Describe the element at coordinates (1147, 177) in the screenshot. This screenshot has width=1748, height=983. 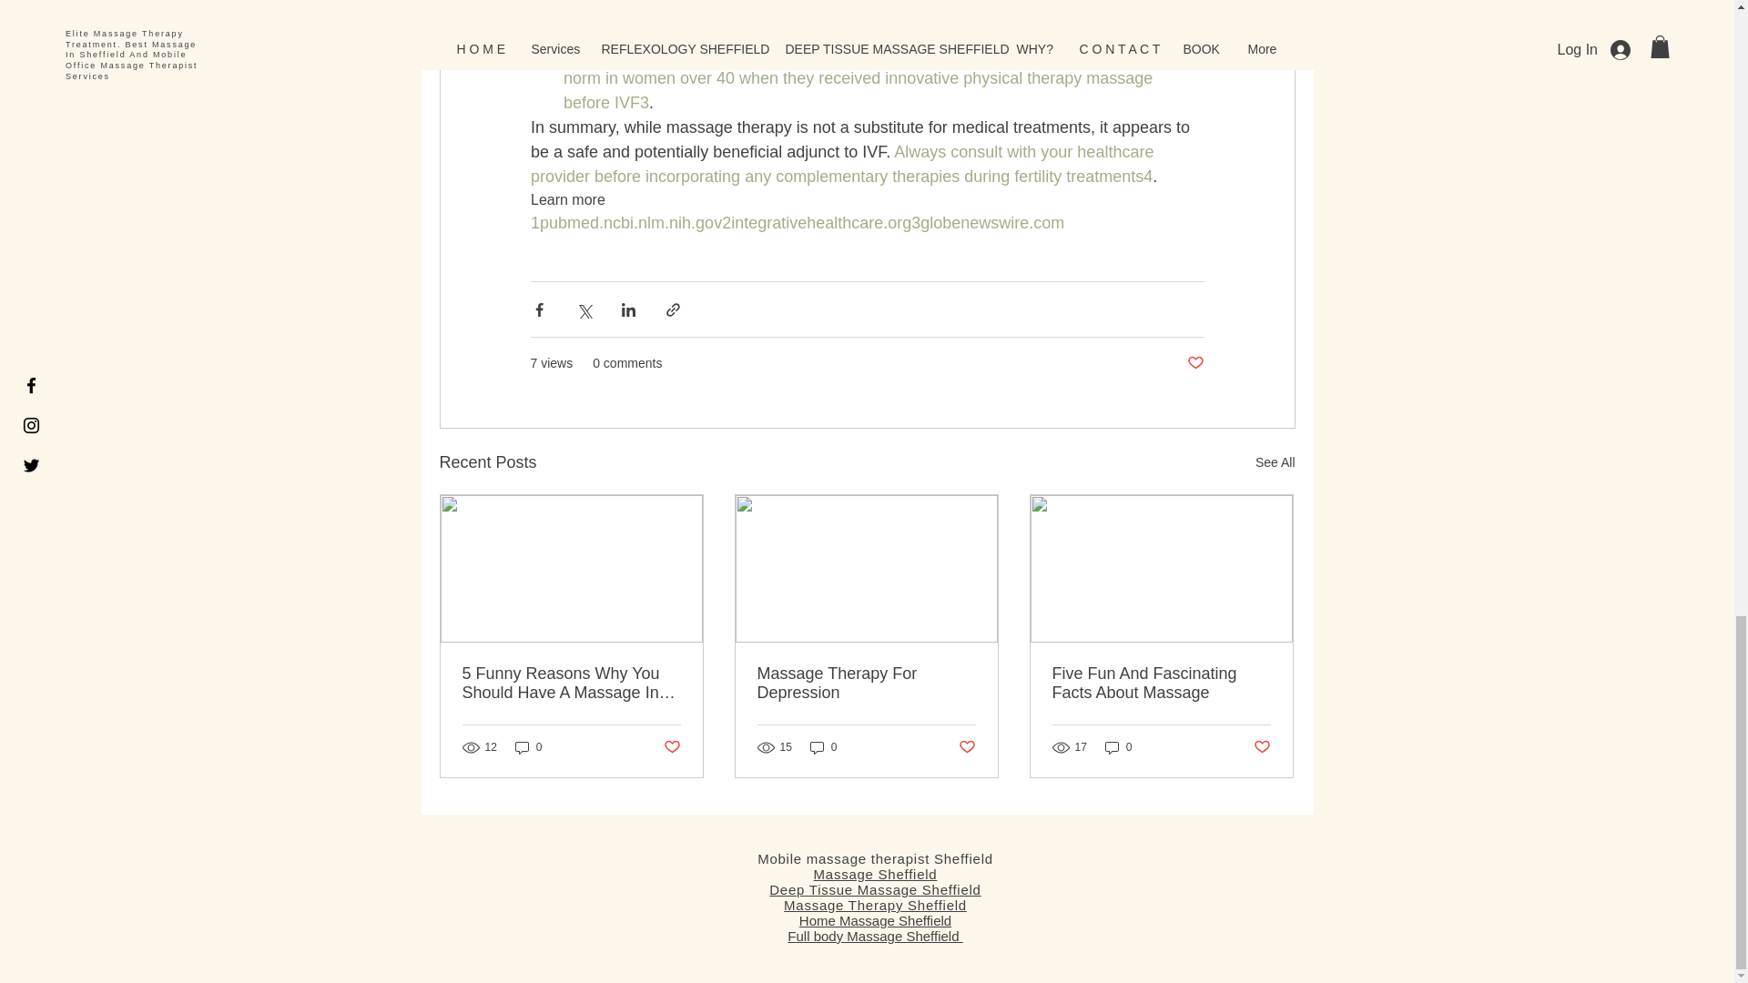
I see `4` at that location.